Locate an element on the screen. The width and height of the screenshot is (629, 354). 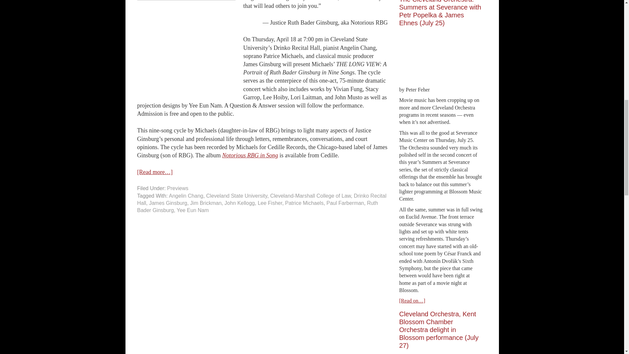
Cleveland State University is located at coordinates (237, 195).